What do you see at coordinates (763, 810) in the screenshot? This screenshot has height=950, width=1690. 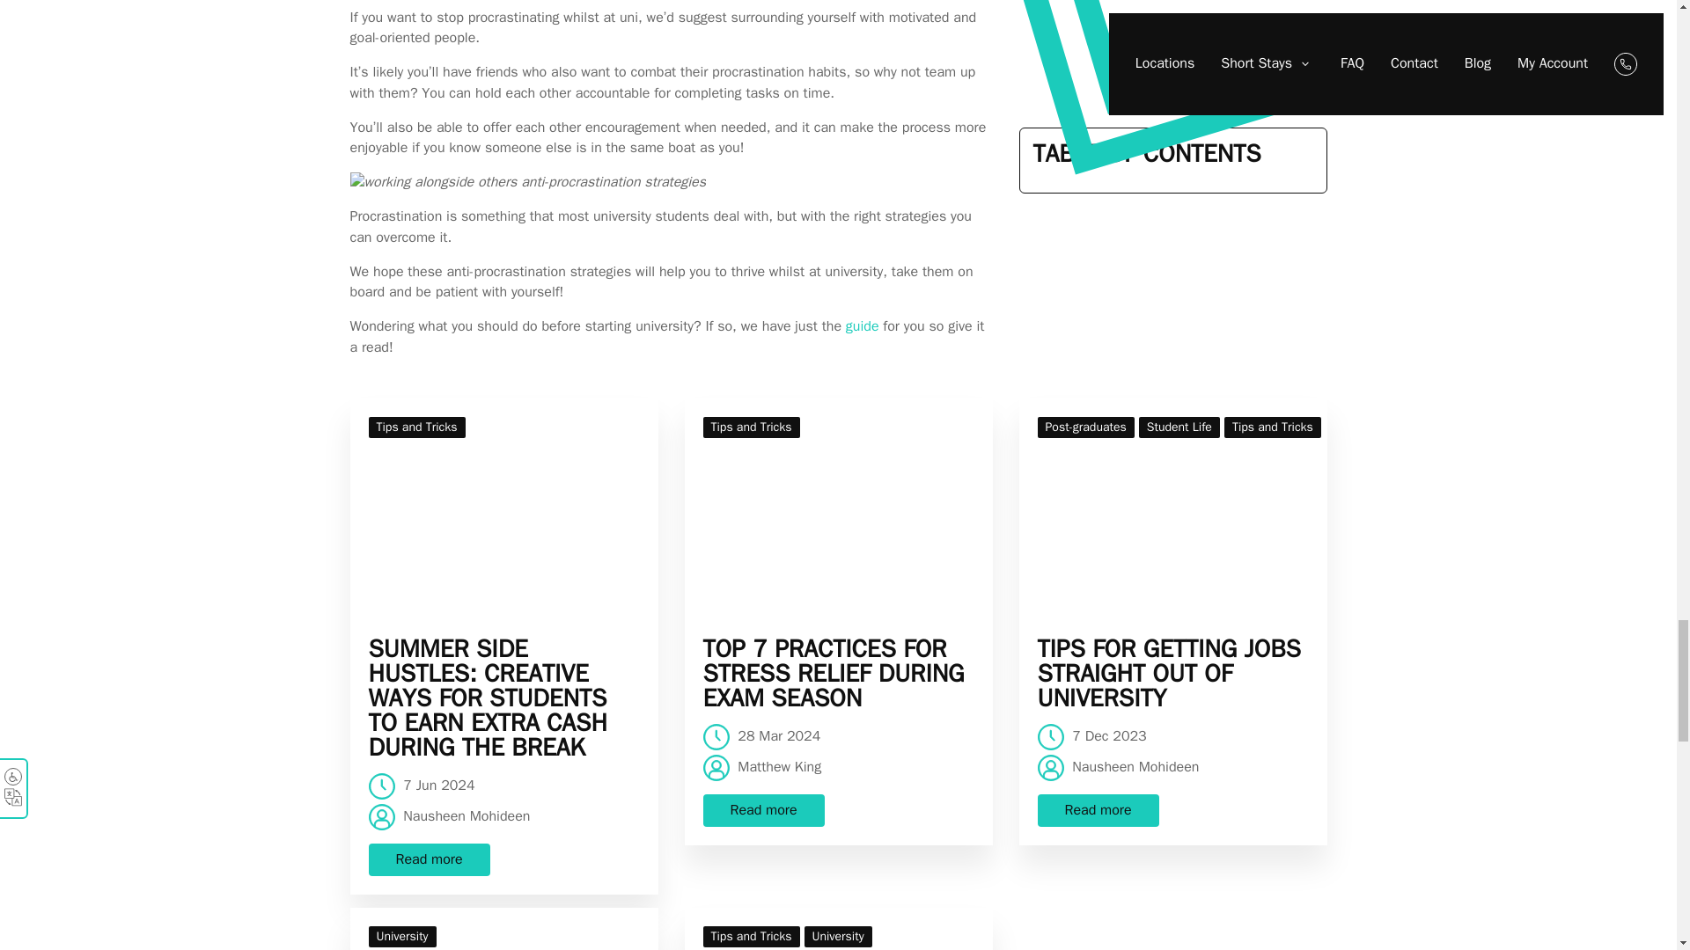 I see `Read more` at bounding box center [763, 810].